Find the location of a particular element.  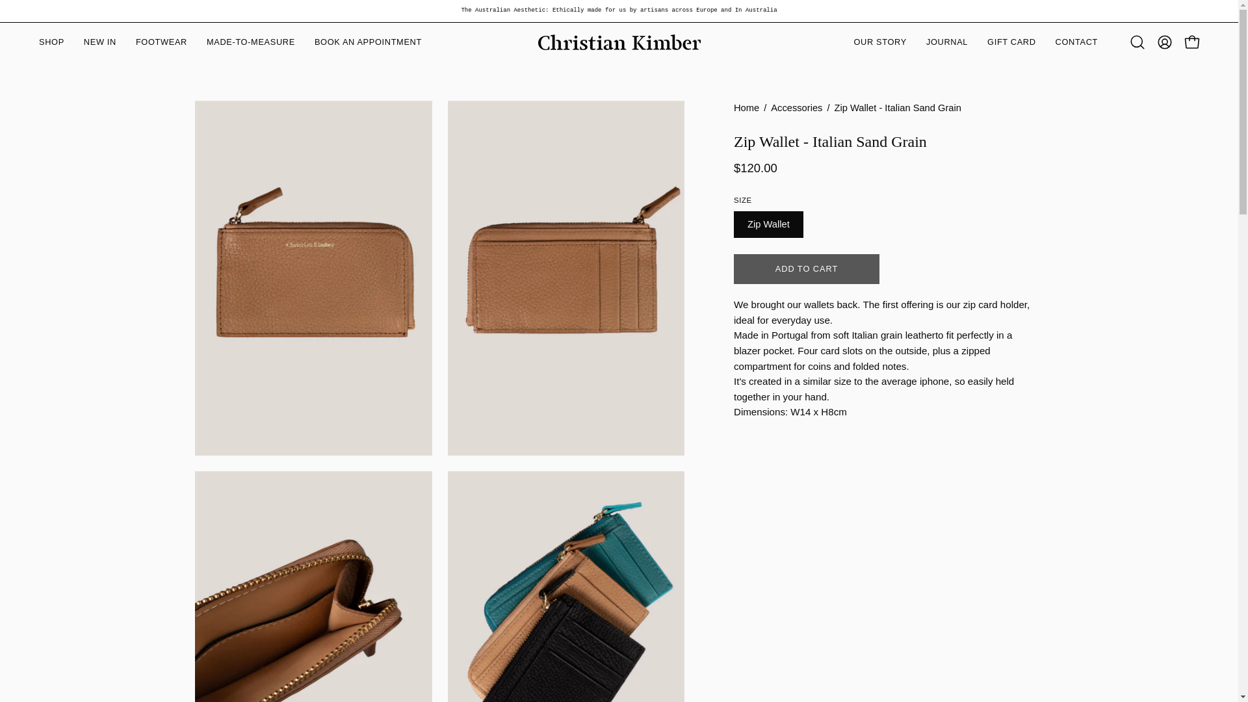

View CHRISTIAN KIMBER on Instagram is located at coordinates (204, 642).